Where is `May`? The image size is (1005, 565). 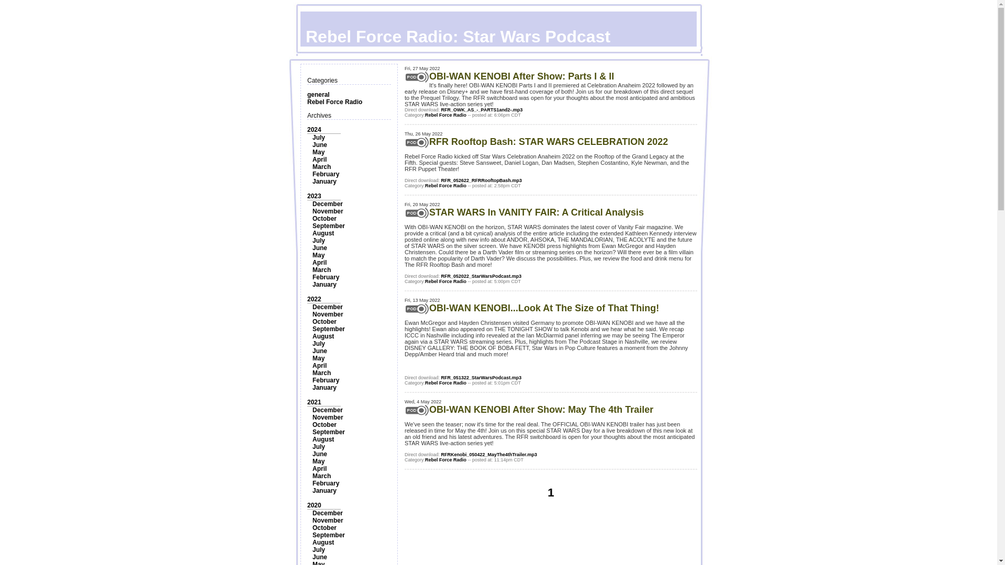
May is located at coordinates (318, 255).